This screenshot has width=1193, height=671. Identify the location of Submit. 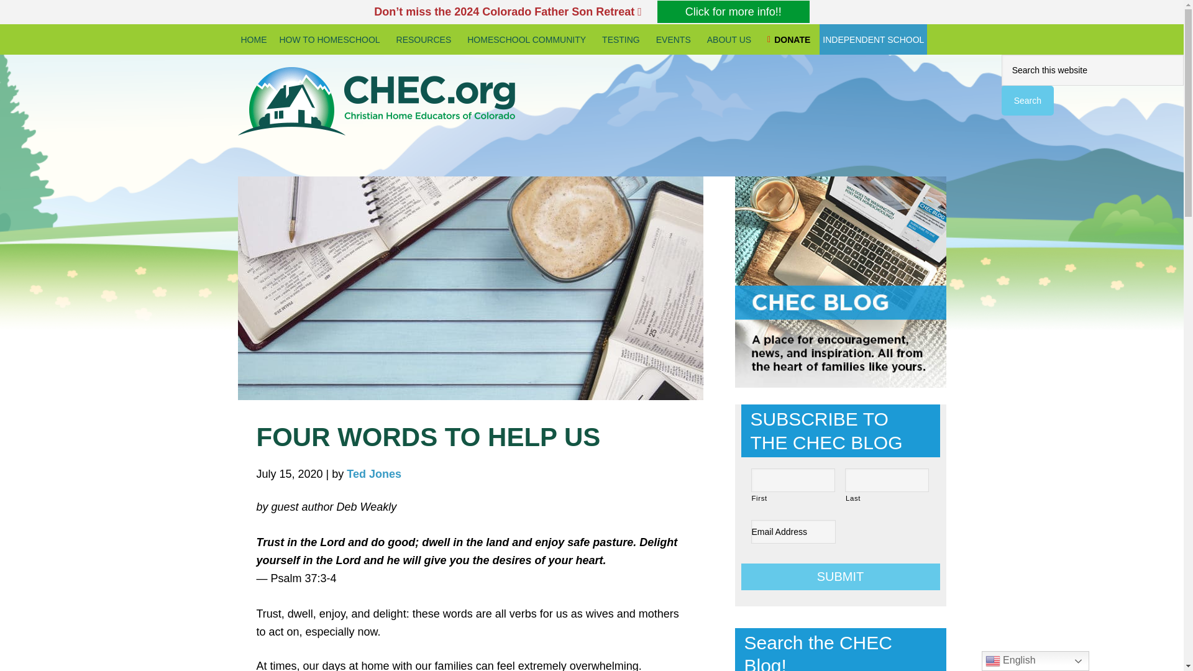
(840, 577).